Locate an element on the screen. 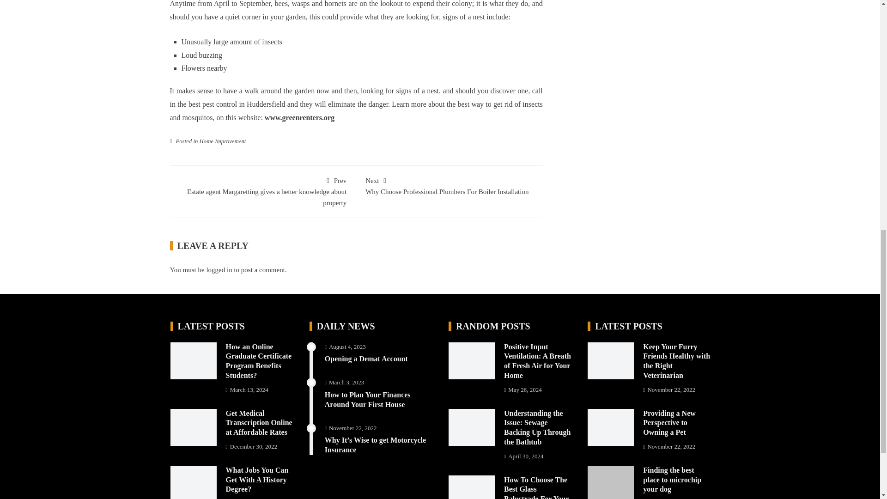  Home Improvement is located at coordinates (223, 141).